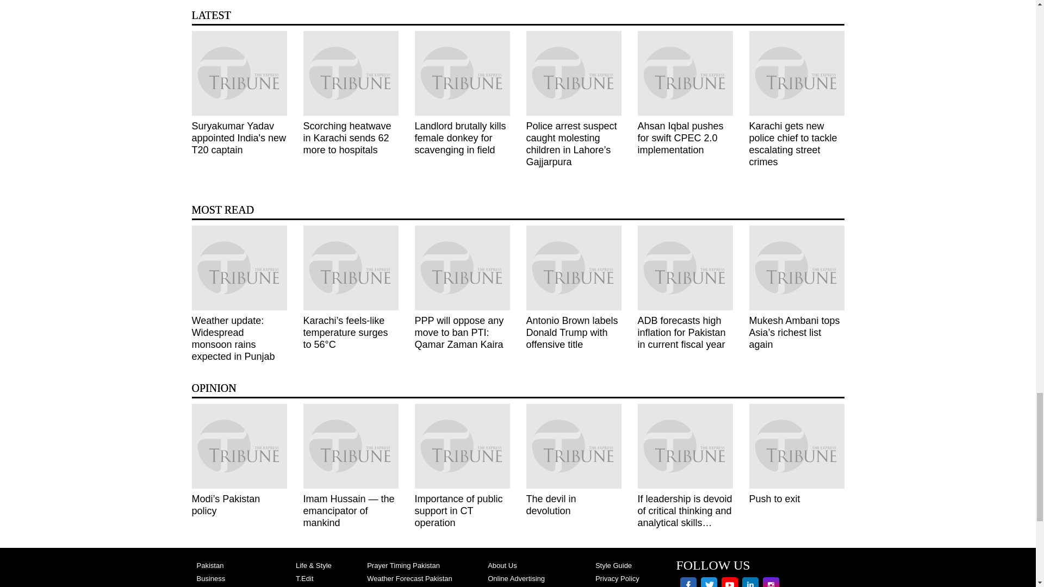 Image resolution: width=1044 pixels, height=587 pixels. What do you see at coordinates (797, 267) in the screenshot?
I see `mukesh ambani tops asia s richest list again` at bounding box center [797, 267].